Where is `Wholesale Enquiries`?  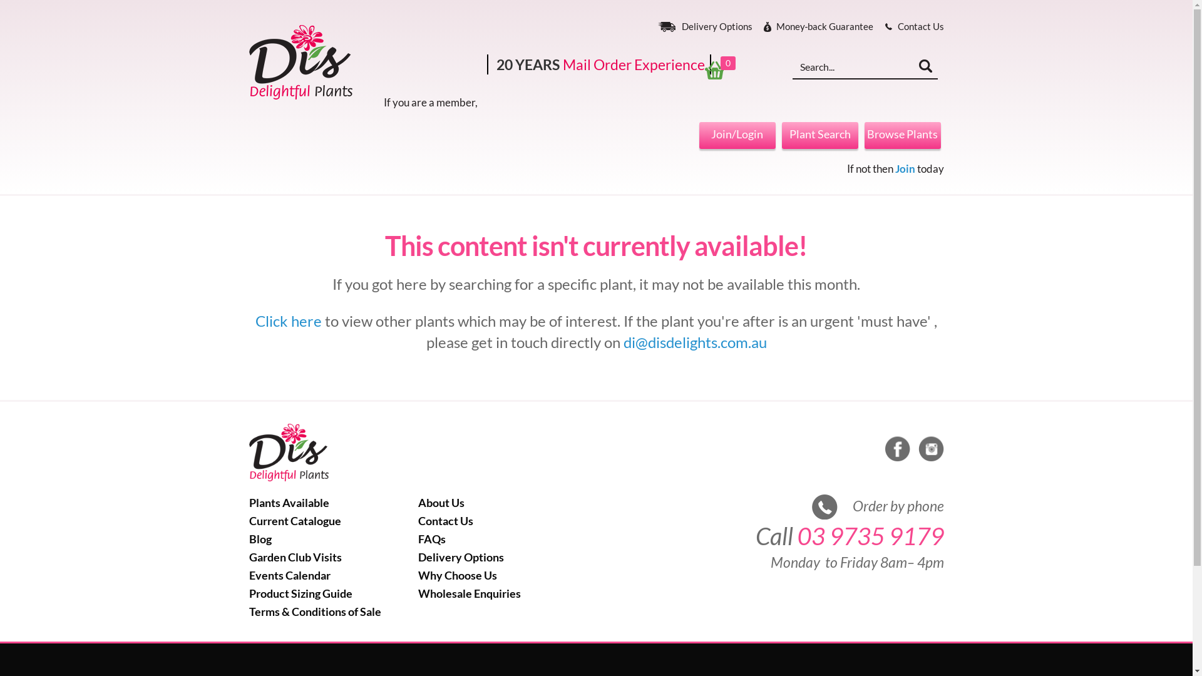 Wholesale Enquiries is located at coordinates (470, 592).